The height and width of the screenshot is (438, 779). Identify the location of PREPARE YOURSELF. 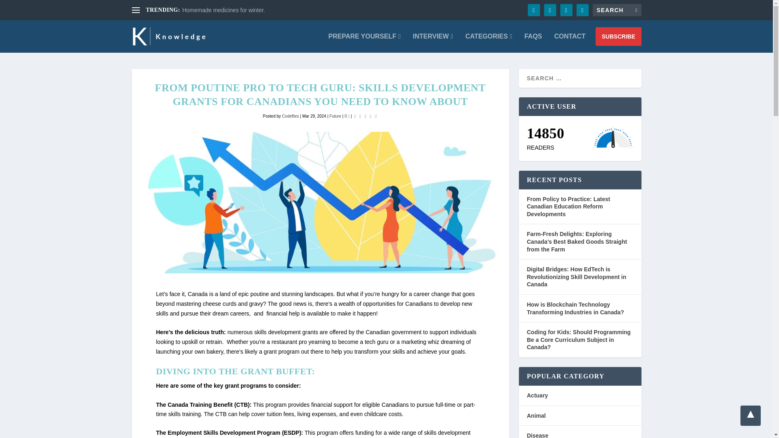
(364, 43).